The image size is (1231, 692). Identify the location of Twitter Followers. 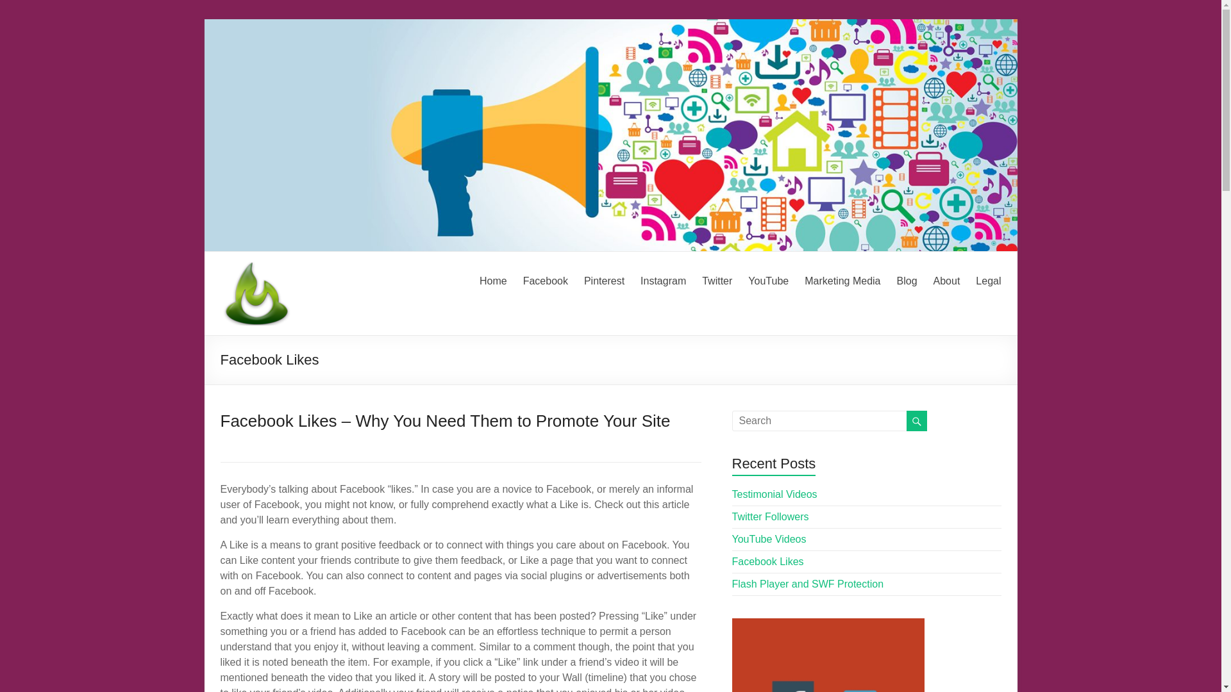
(771, 516).